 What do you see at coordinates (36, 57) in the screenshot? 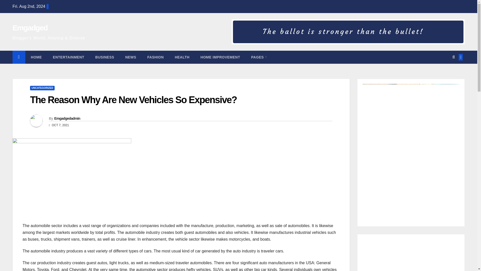
I see `HOME` at bounding box center [36, 57].